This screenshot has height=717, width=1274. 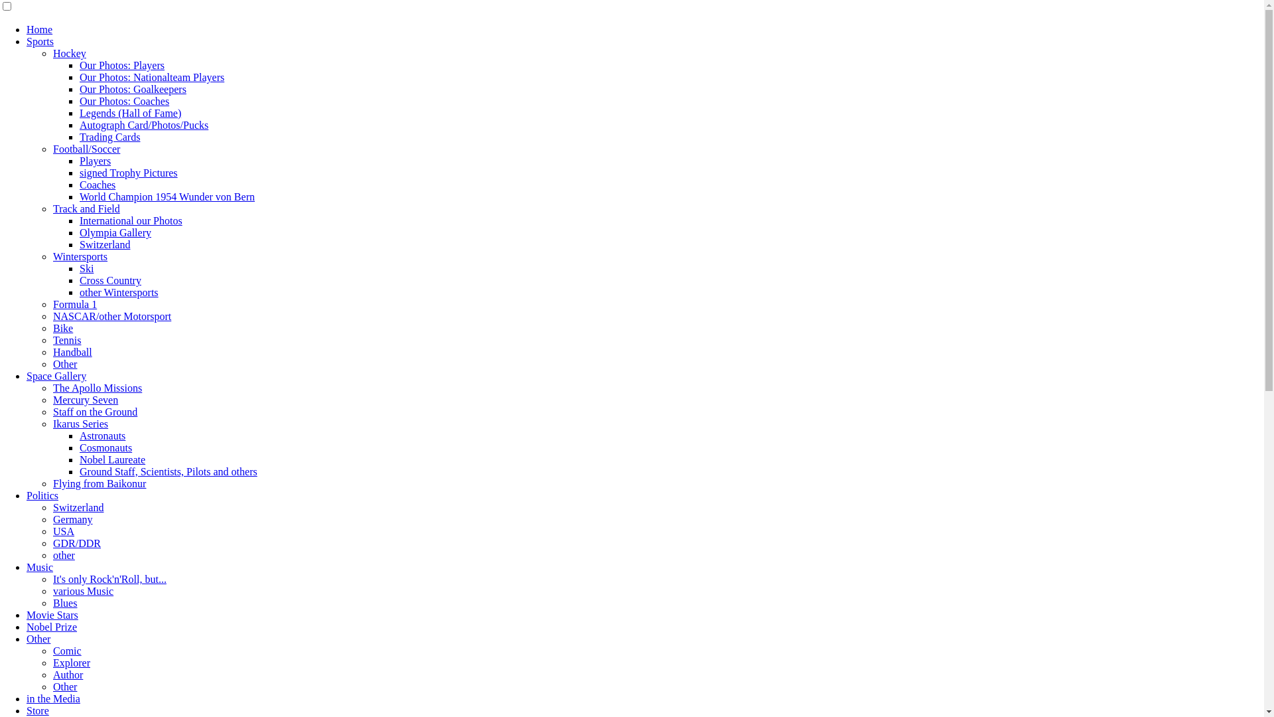 What do you see at coordinates (64, 531) in the screenshot?
I see `USA` at bounding box center [64, 531].